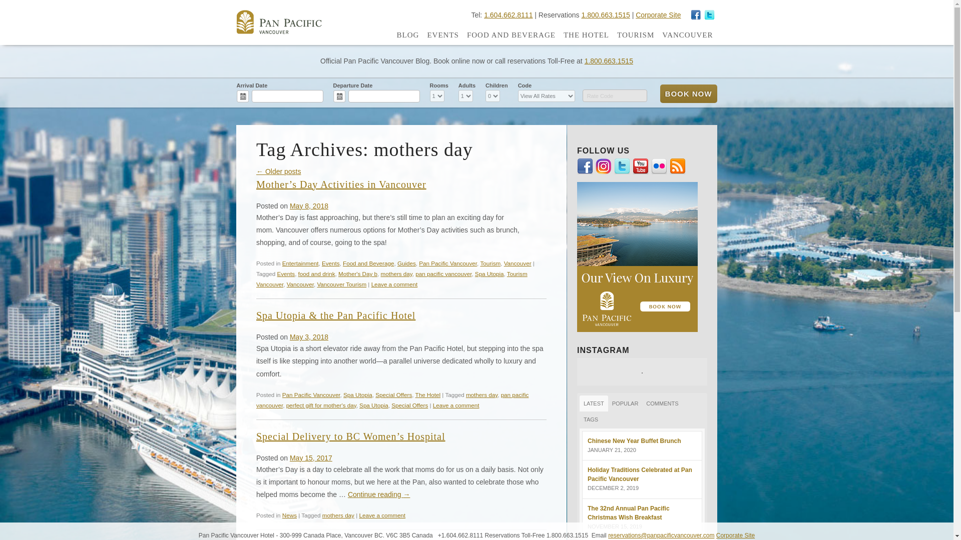 The height and width of the screenshot is (540, 961). What do you see at coordinates (636, 35) in the screenshot?
I see `TOURISM` at bounding box center [636, 35].